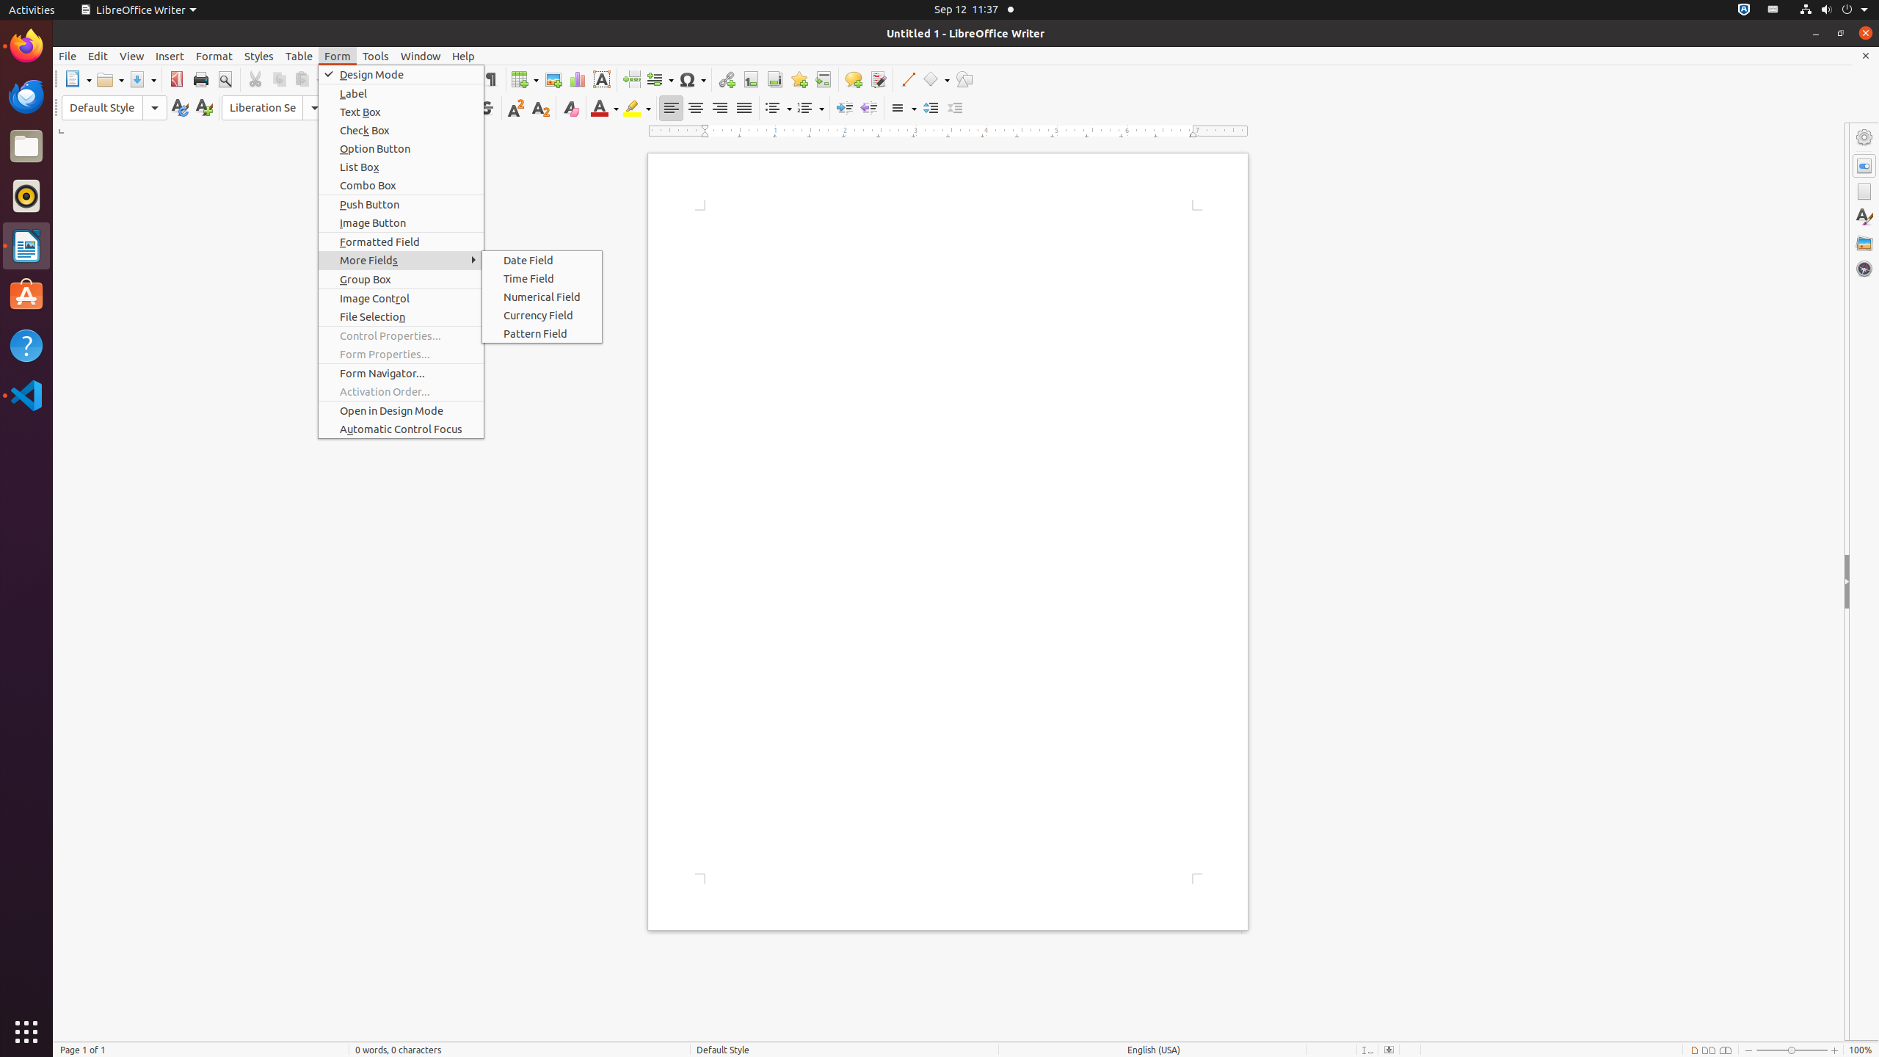  Describe the element at coordinates (110, 79) in the screenshot. I see `Open` at that location.